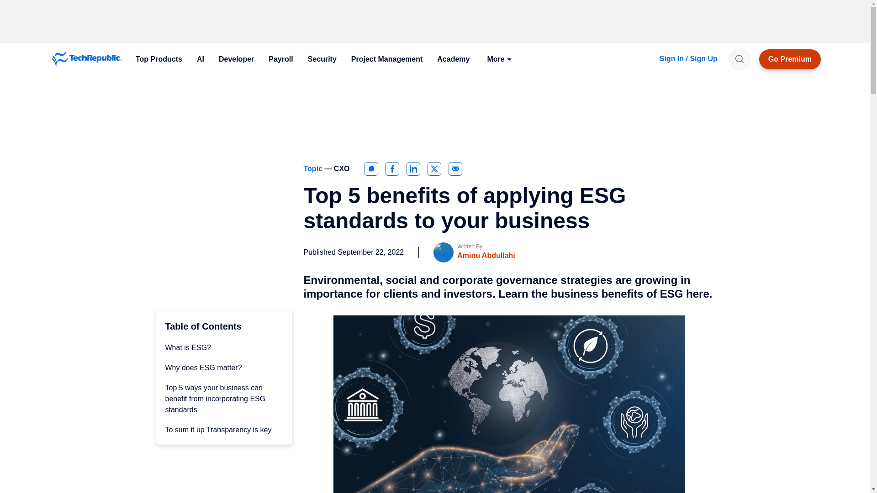 This screenshot has width=877, height=493. What do you see at coordinates (158, 59) in the screenshot?
I see `Top Products` at bounding box center [158, 59].